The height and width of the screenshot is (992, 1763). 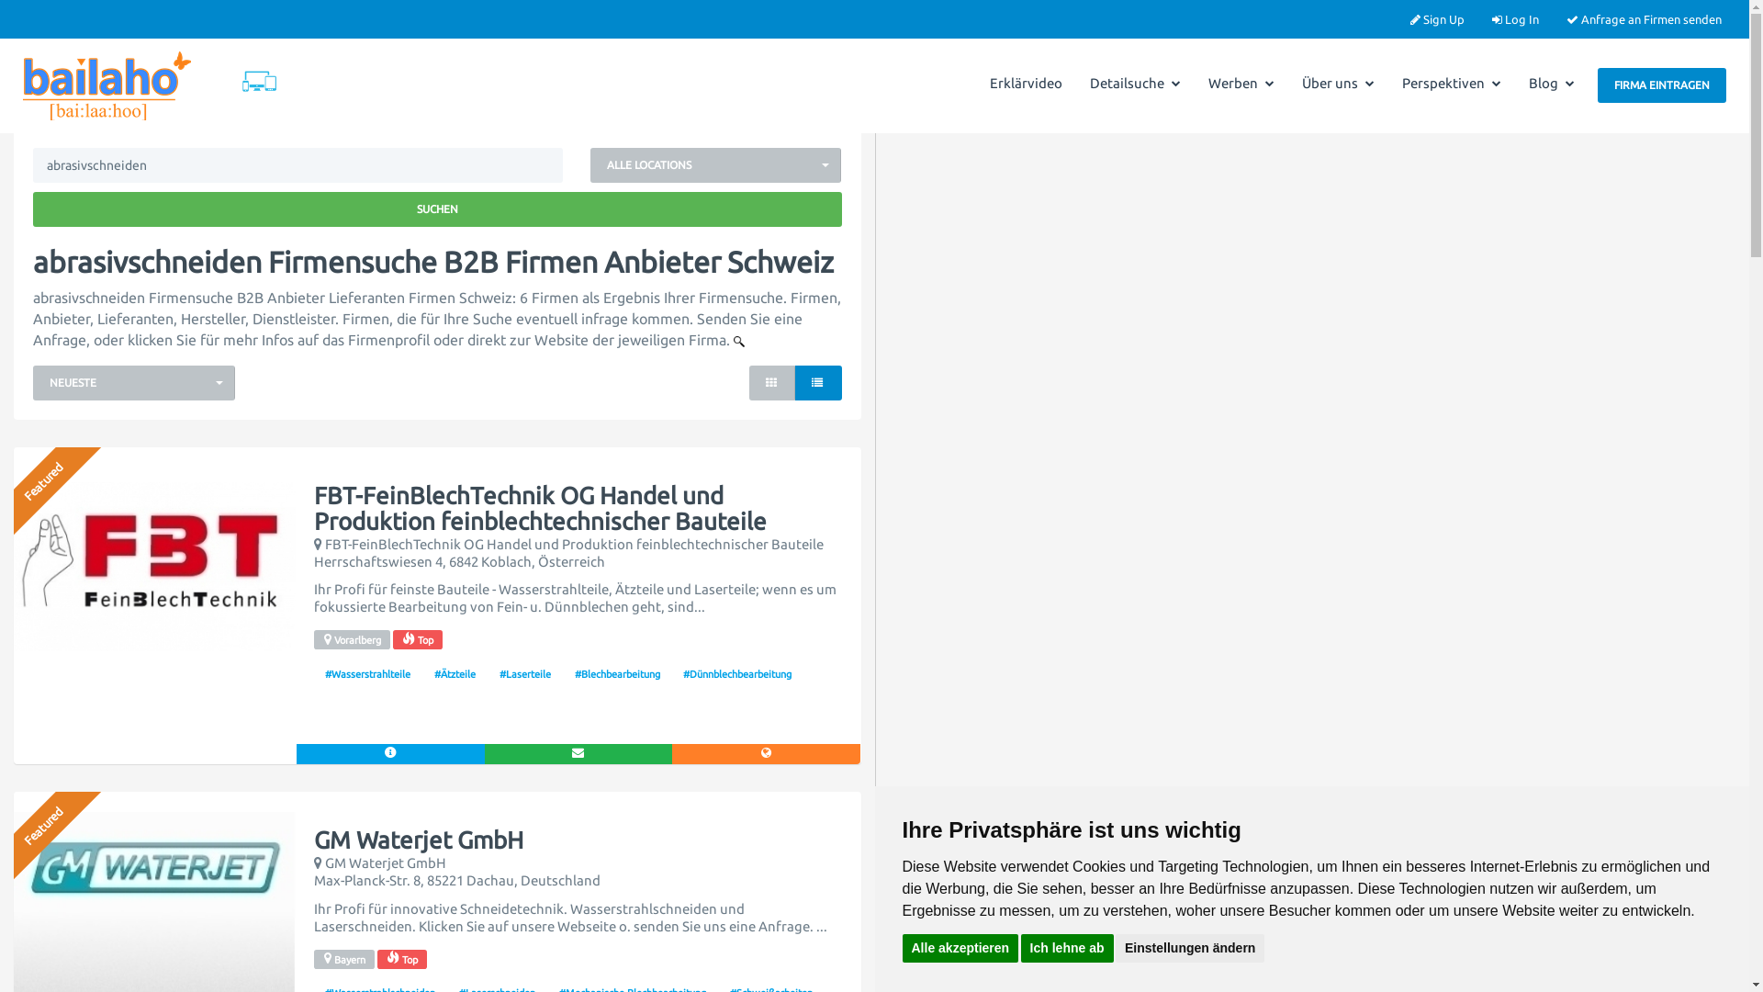 I want to click on Anfrage an Firmen senden, so click(x=1644, y=19).